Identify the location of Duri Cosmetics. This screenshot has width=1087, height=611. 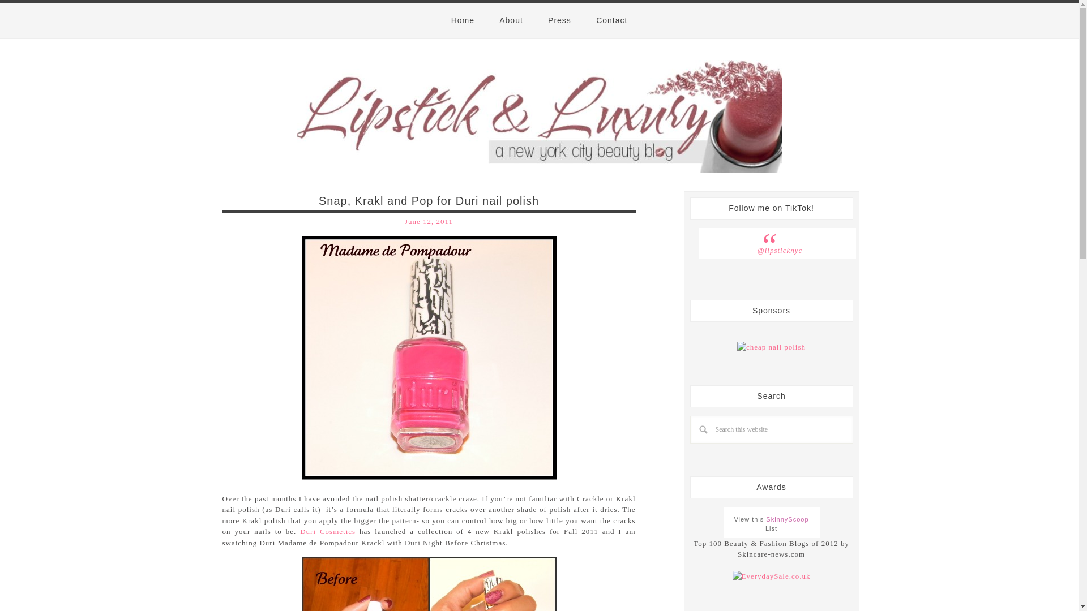
(327, 532).